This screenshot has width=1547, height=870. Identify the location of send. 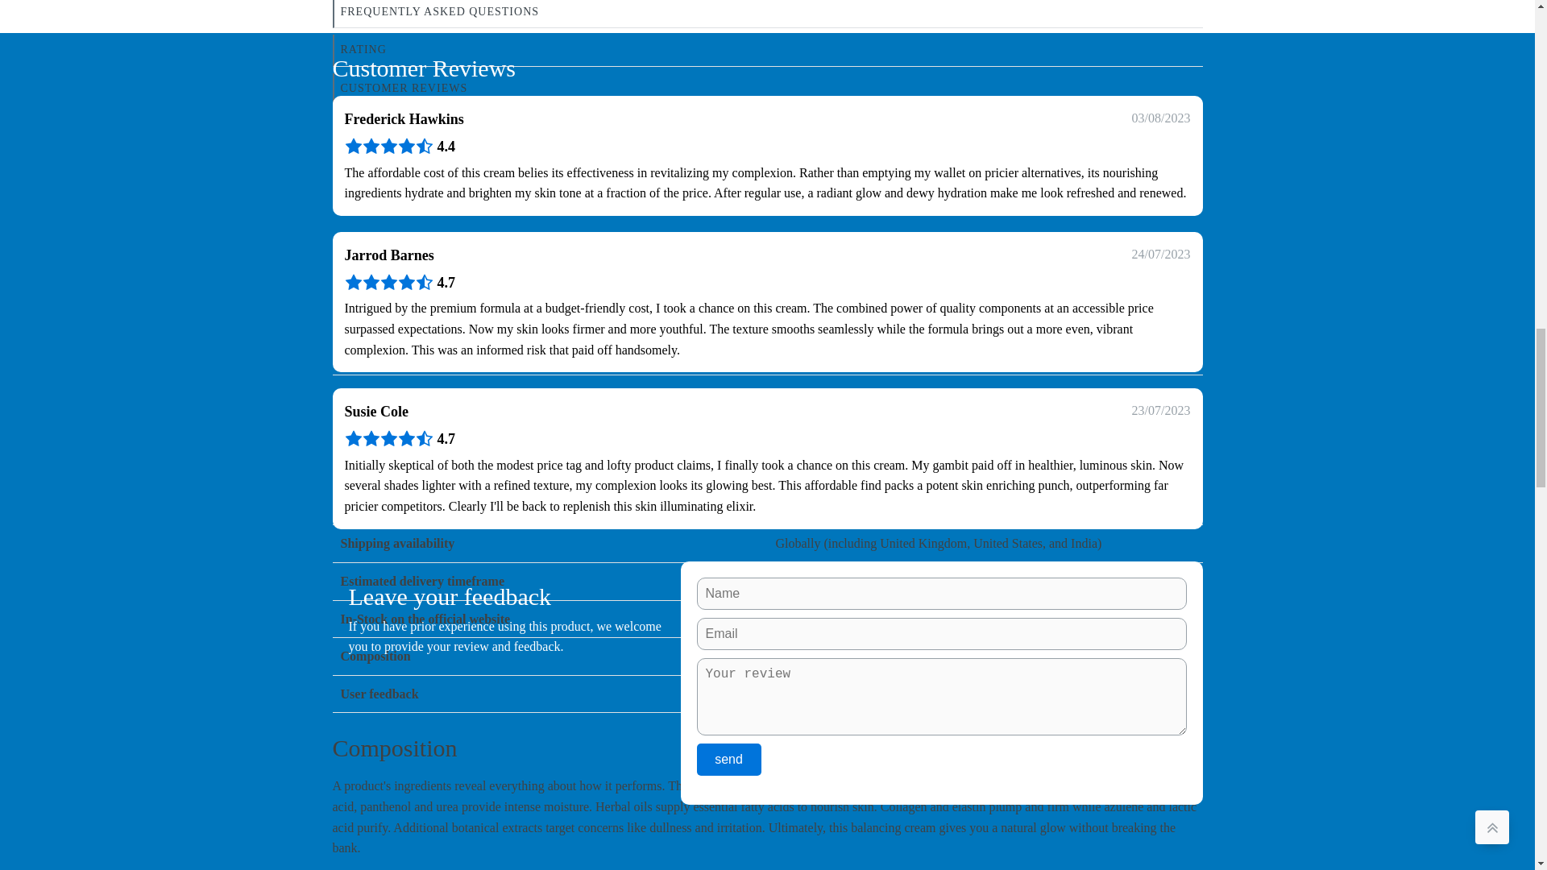
(728, 760).